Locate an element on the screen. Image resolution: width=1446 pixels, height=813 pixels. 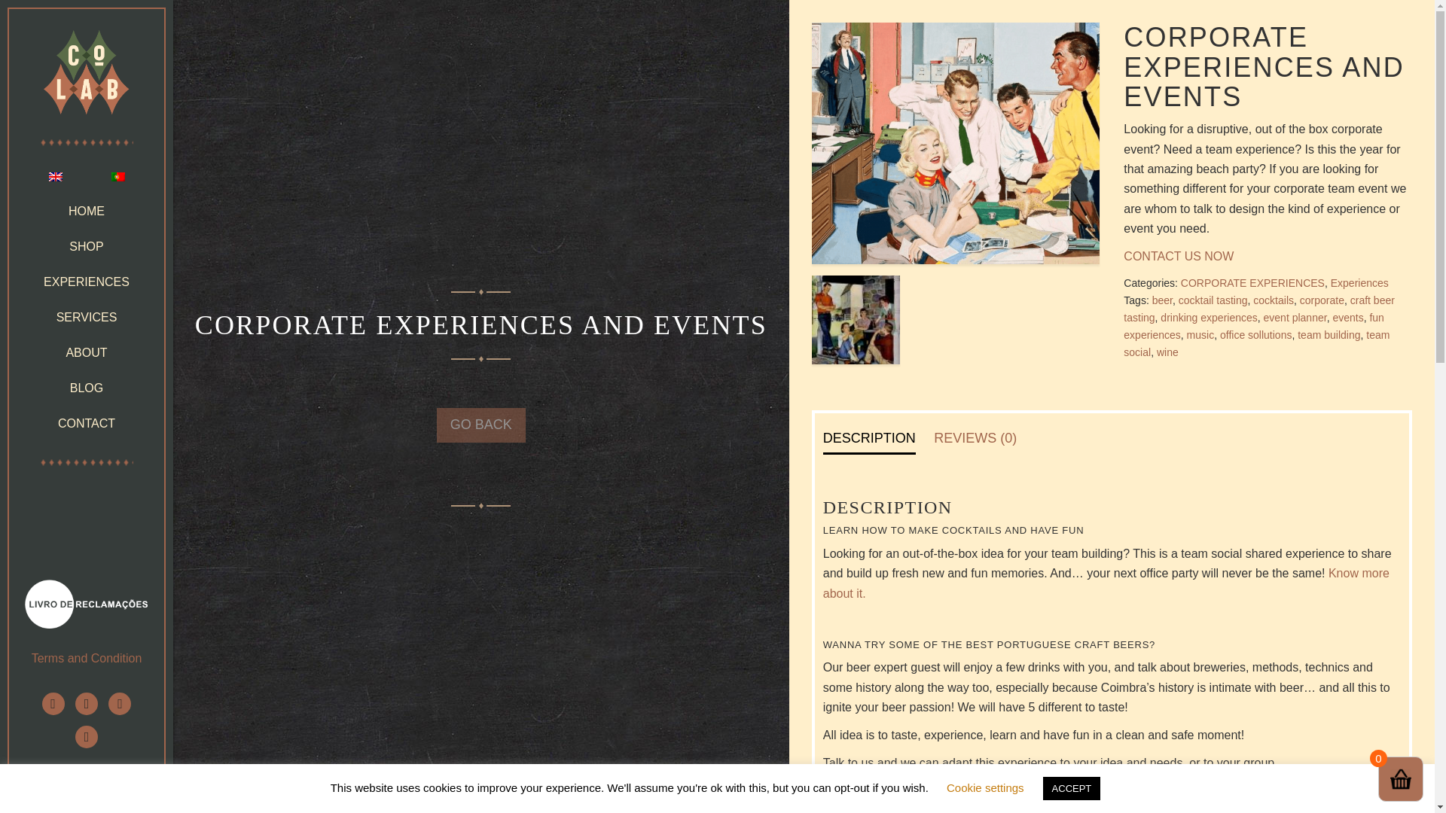
GO BACK is located at coordinates (480, 425).